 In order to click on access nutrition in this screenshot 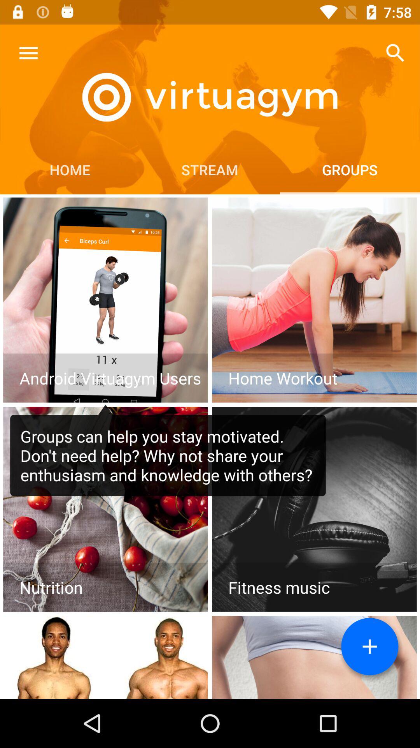, I will do `click(105, 509)`.